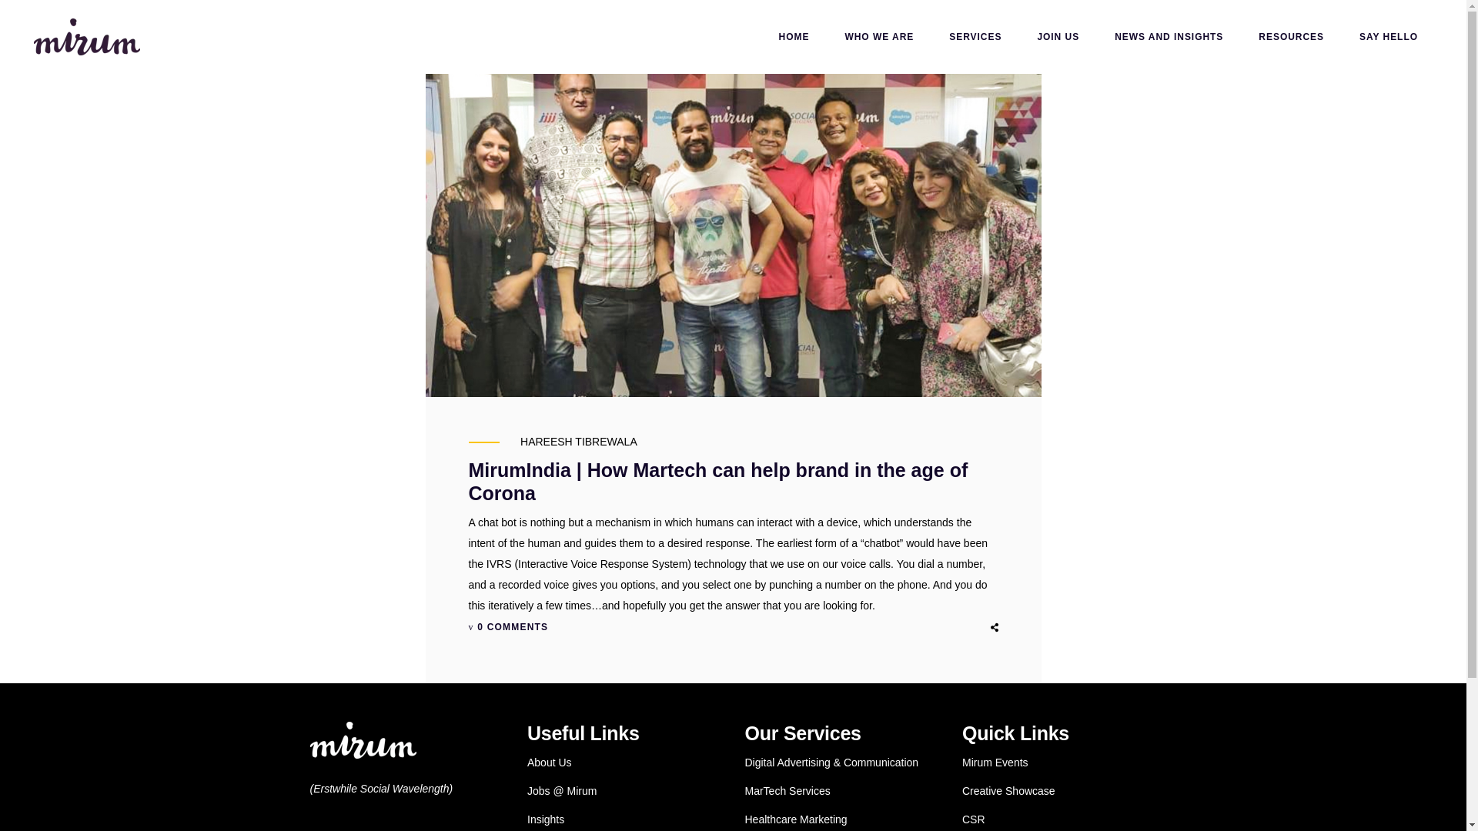  Describe the element at coordinates (975, 36) in the screenshot. I see `SERVICES` at that location.